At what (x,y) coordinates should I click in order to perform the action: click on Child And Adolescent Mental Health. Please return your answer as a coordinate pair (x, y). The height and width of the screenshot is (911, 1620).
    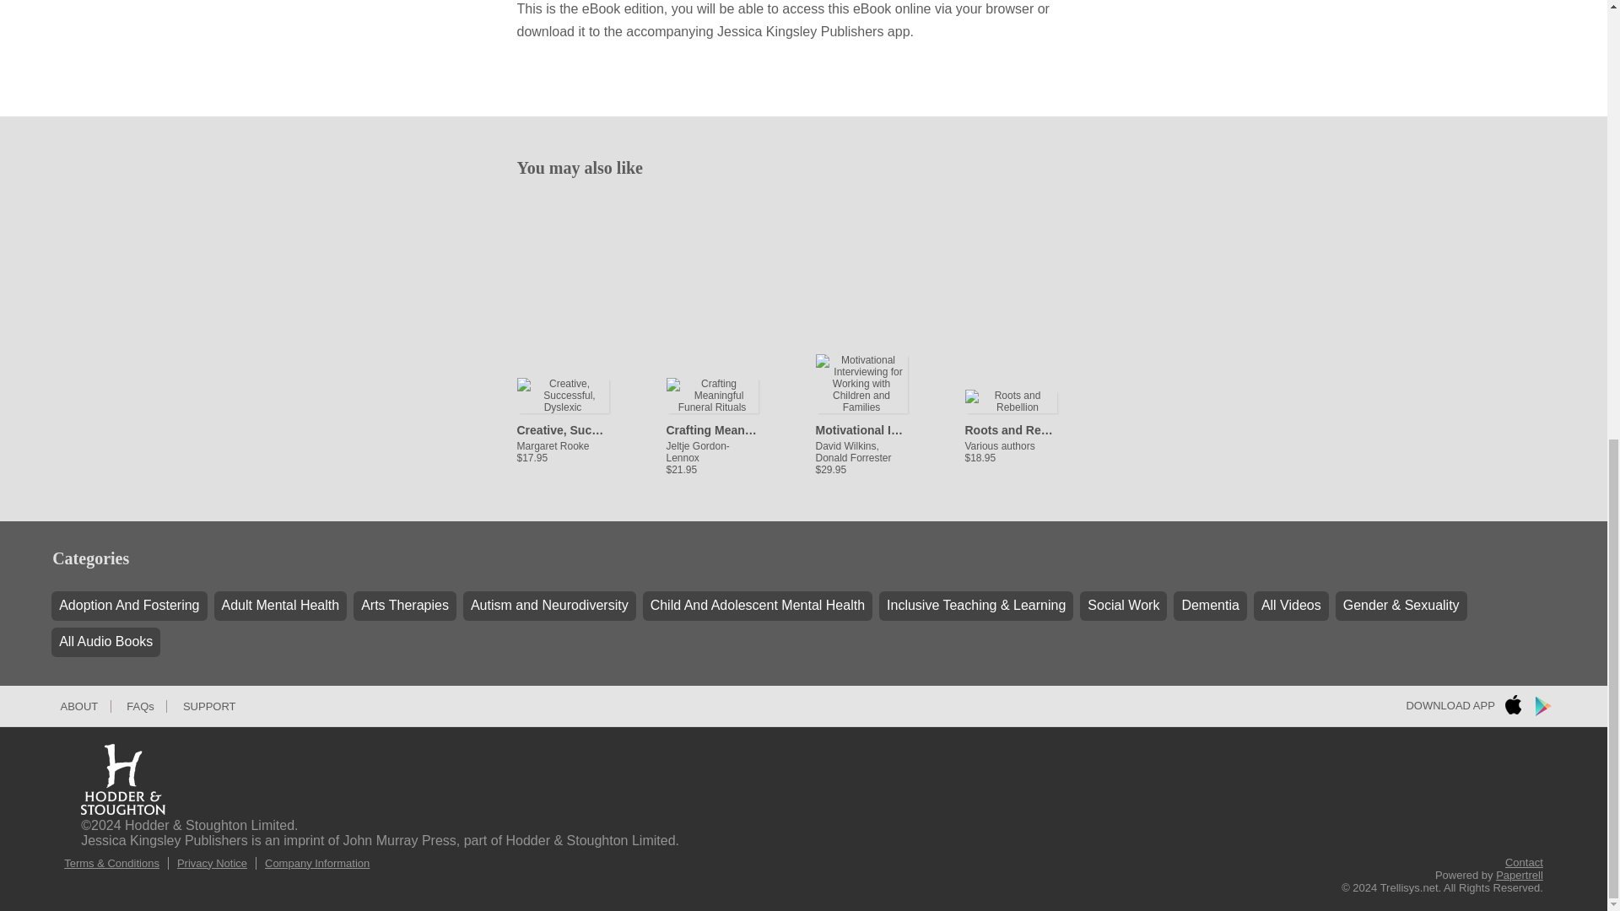
    Looking at the image, I should click on (758, 606).